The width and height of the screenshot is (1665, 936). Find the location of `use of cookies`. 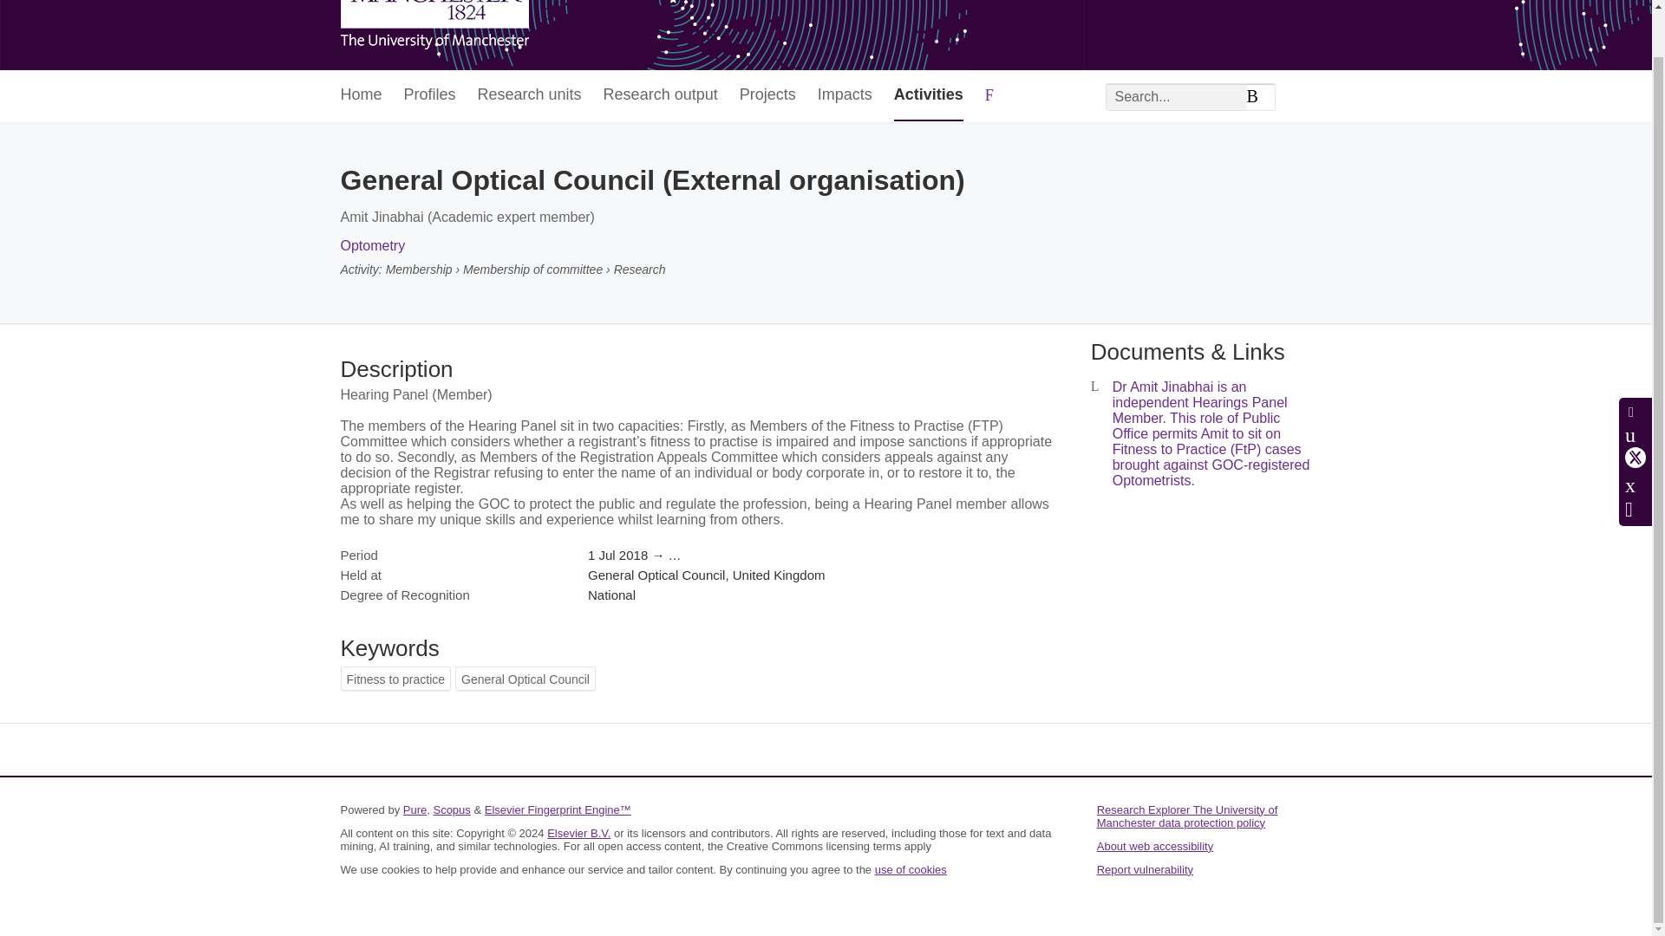

use of cookies is located at coordinates (911, 868).